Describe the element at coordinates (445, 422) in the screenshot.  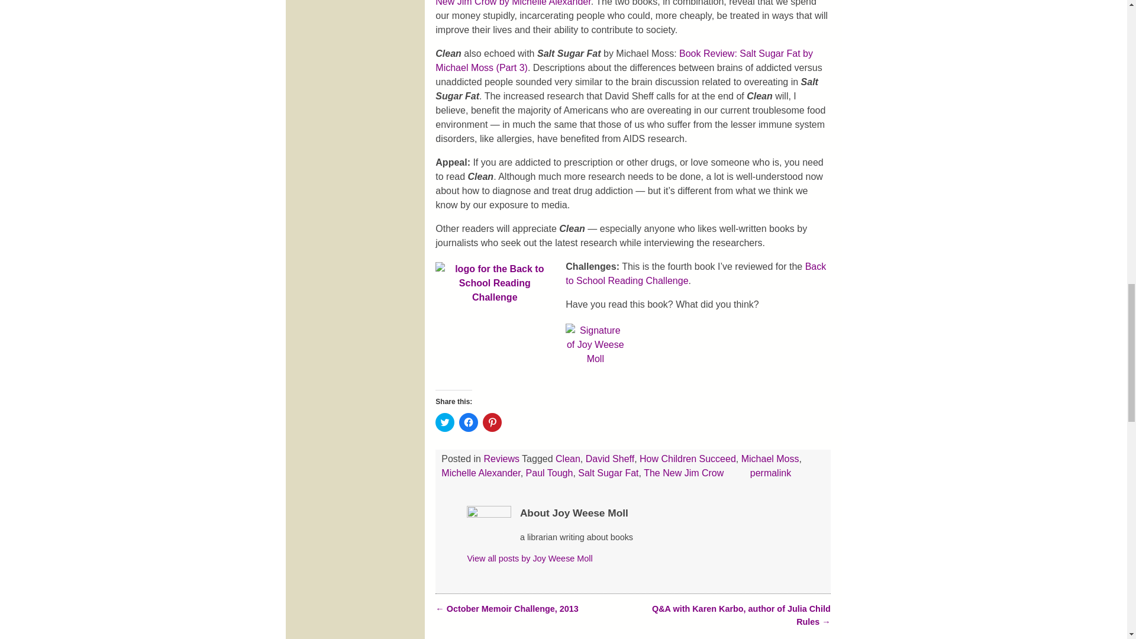
I see `Click to share on Twitter` at that location.